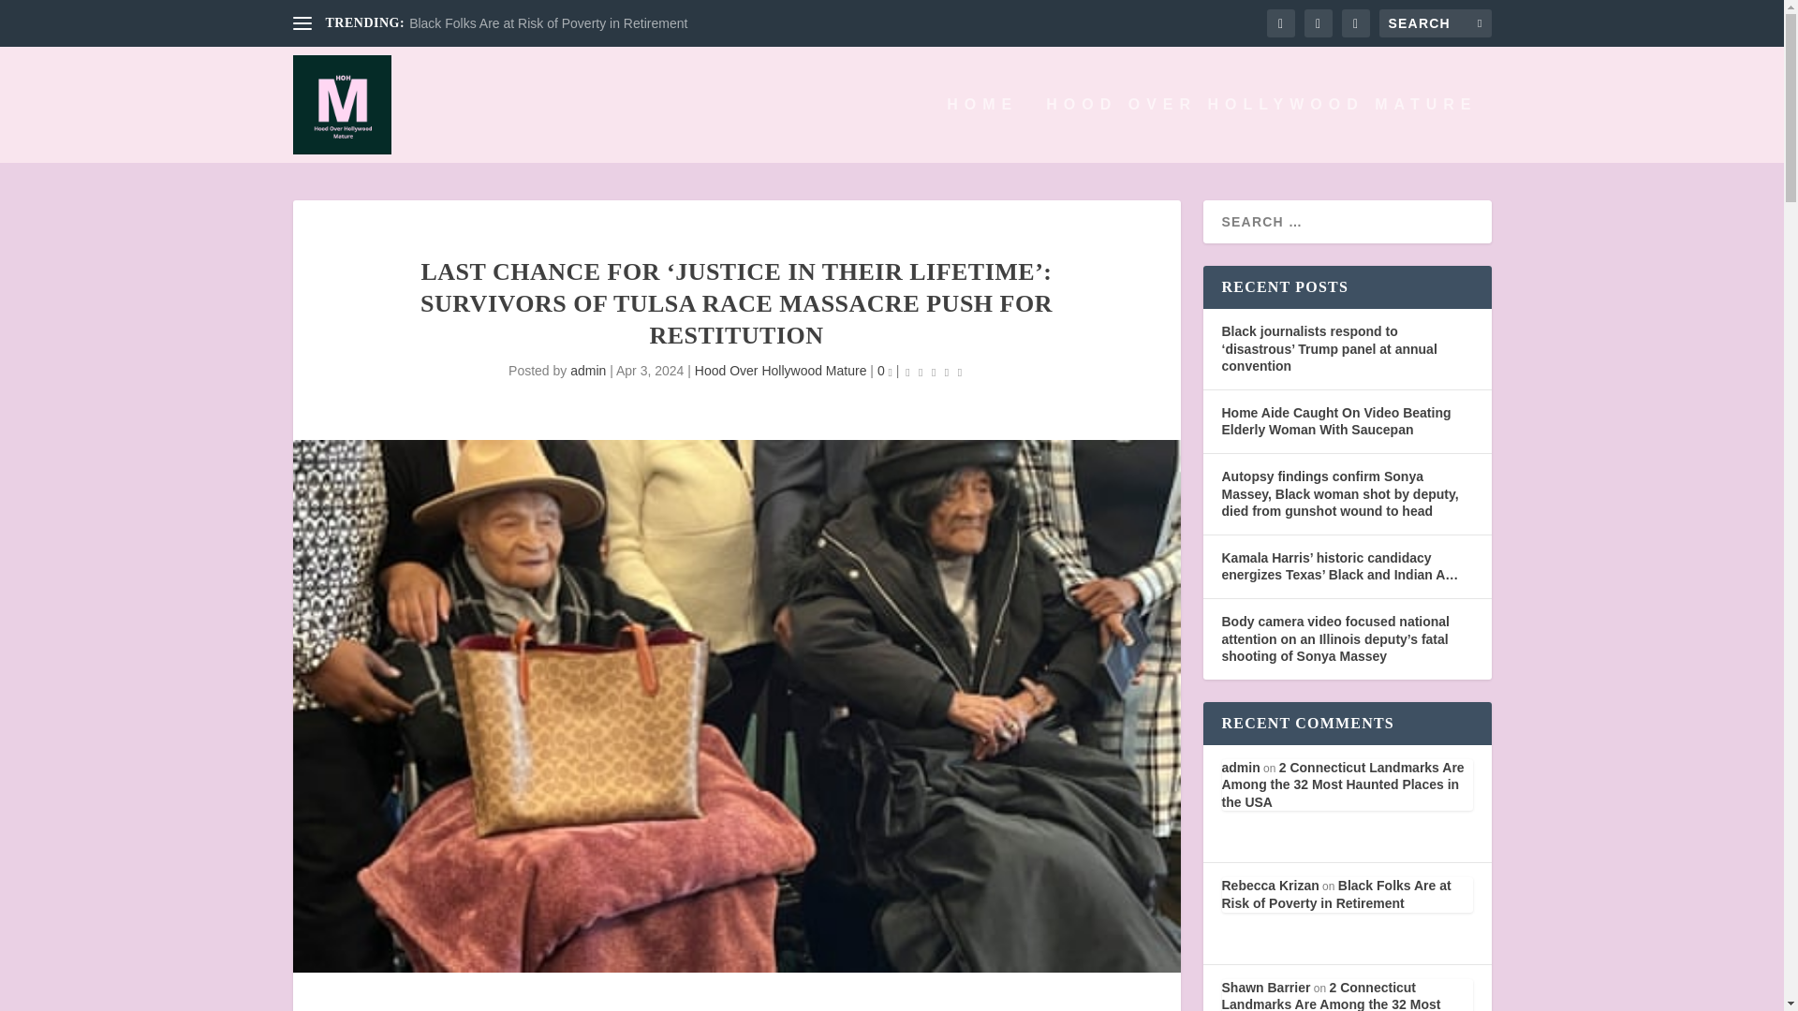  What do you see at coordinates (933, 372) in the screenshot?
I see `Rating: 0.00` at bounding box center [933, 372].